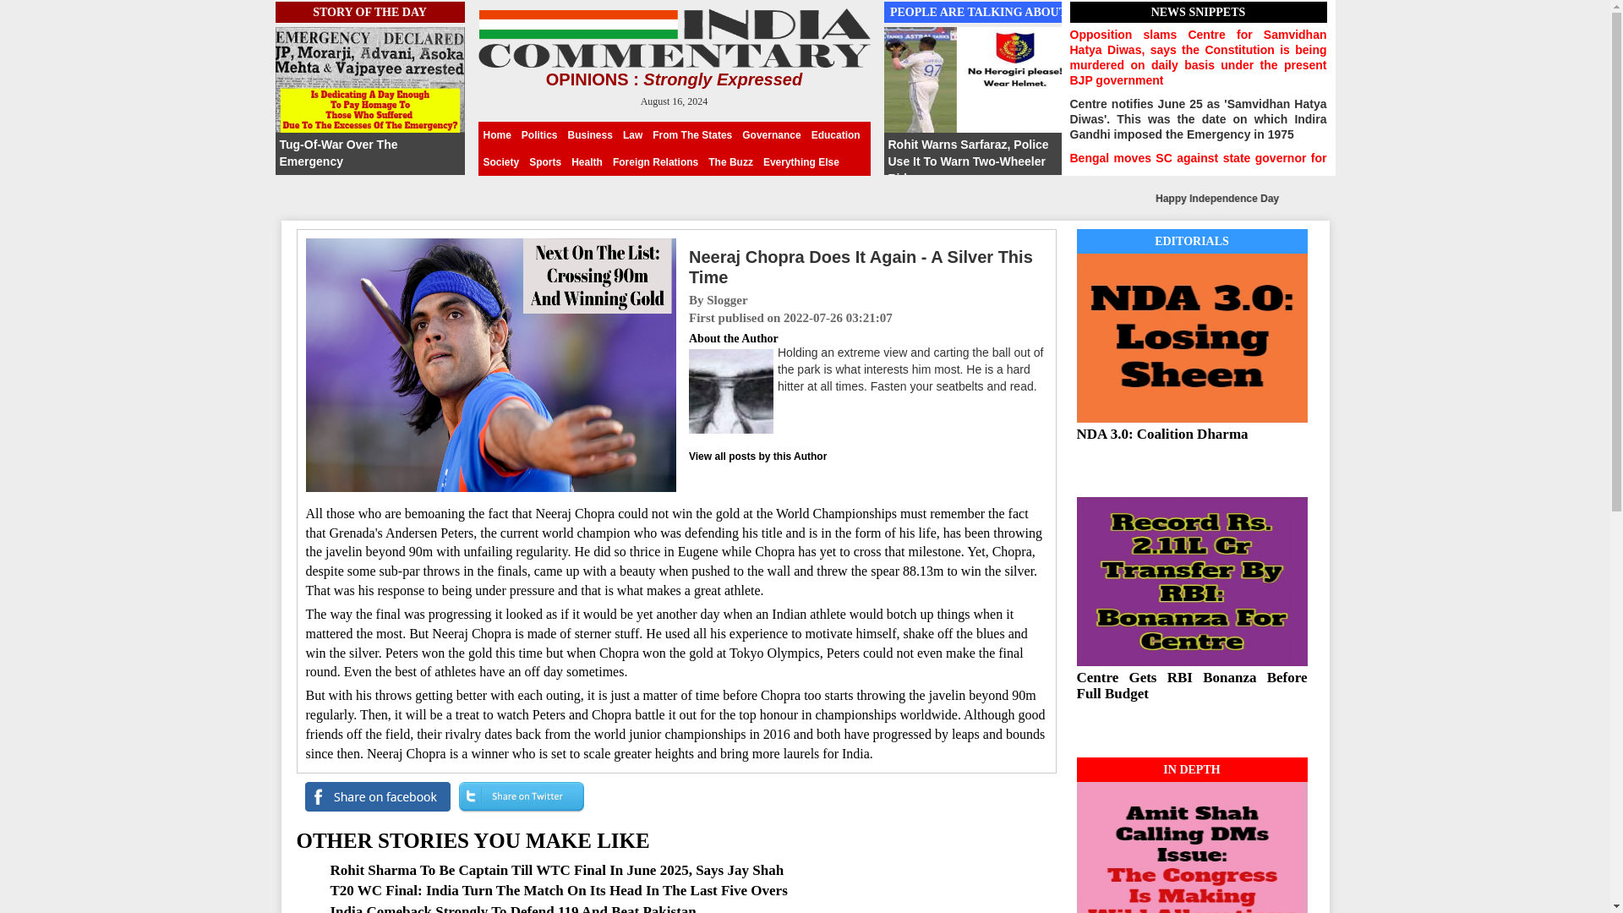 Image resolution: width=1623 pixels, height=913 pixels. What do you see at coordinates (730, 162) in the screenshot?
I see `The Buzz` at bounding box center [730, 162].